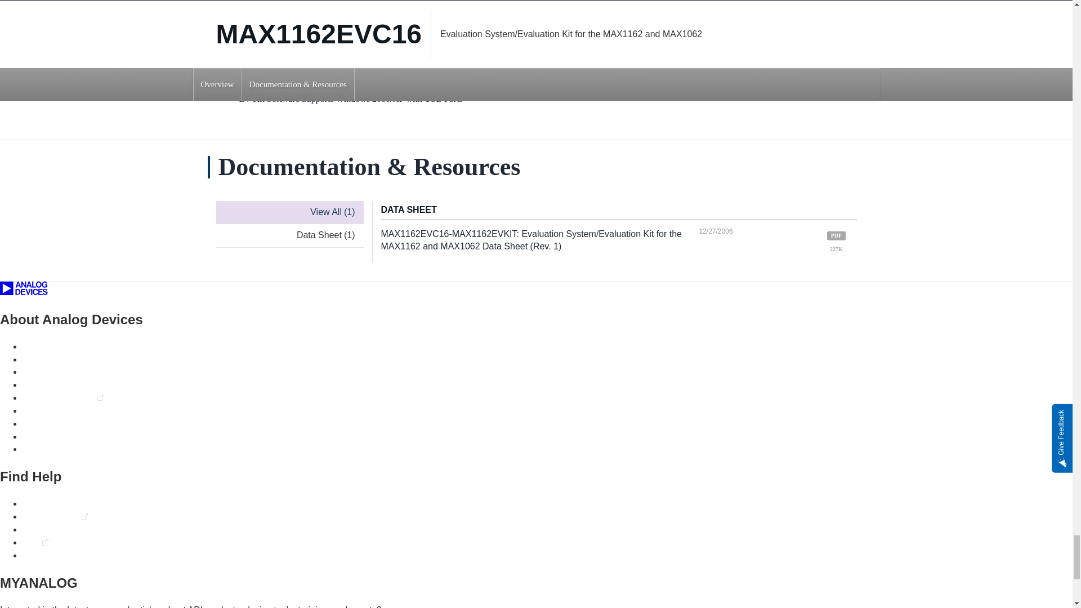 The height and width of the screenshot is (608, 1081). What do you see at coordinates (445, 11) in the screenshot?
I see `Product Details` at bounding box center [445, 11].